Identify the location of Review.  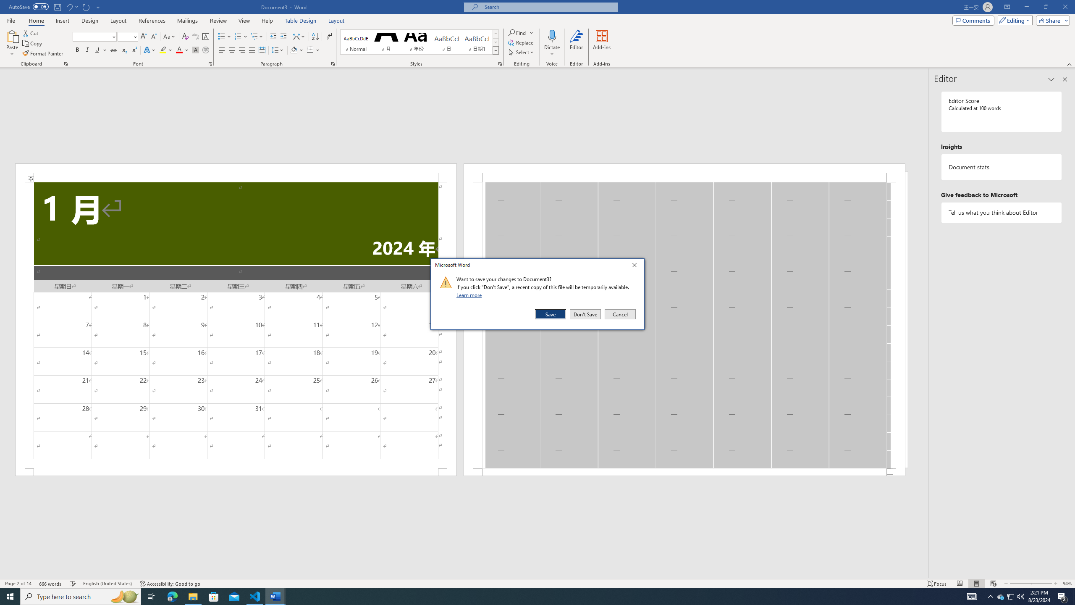
(218, 21).